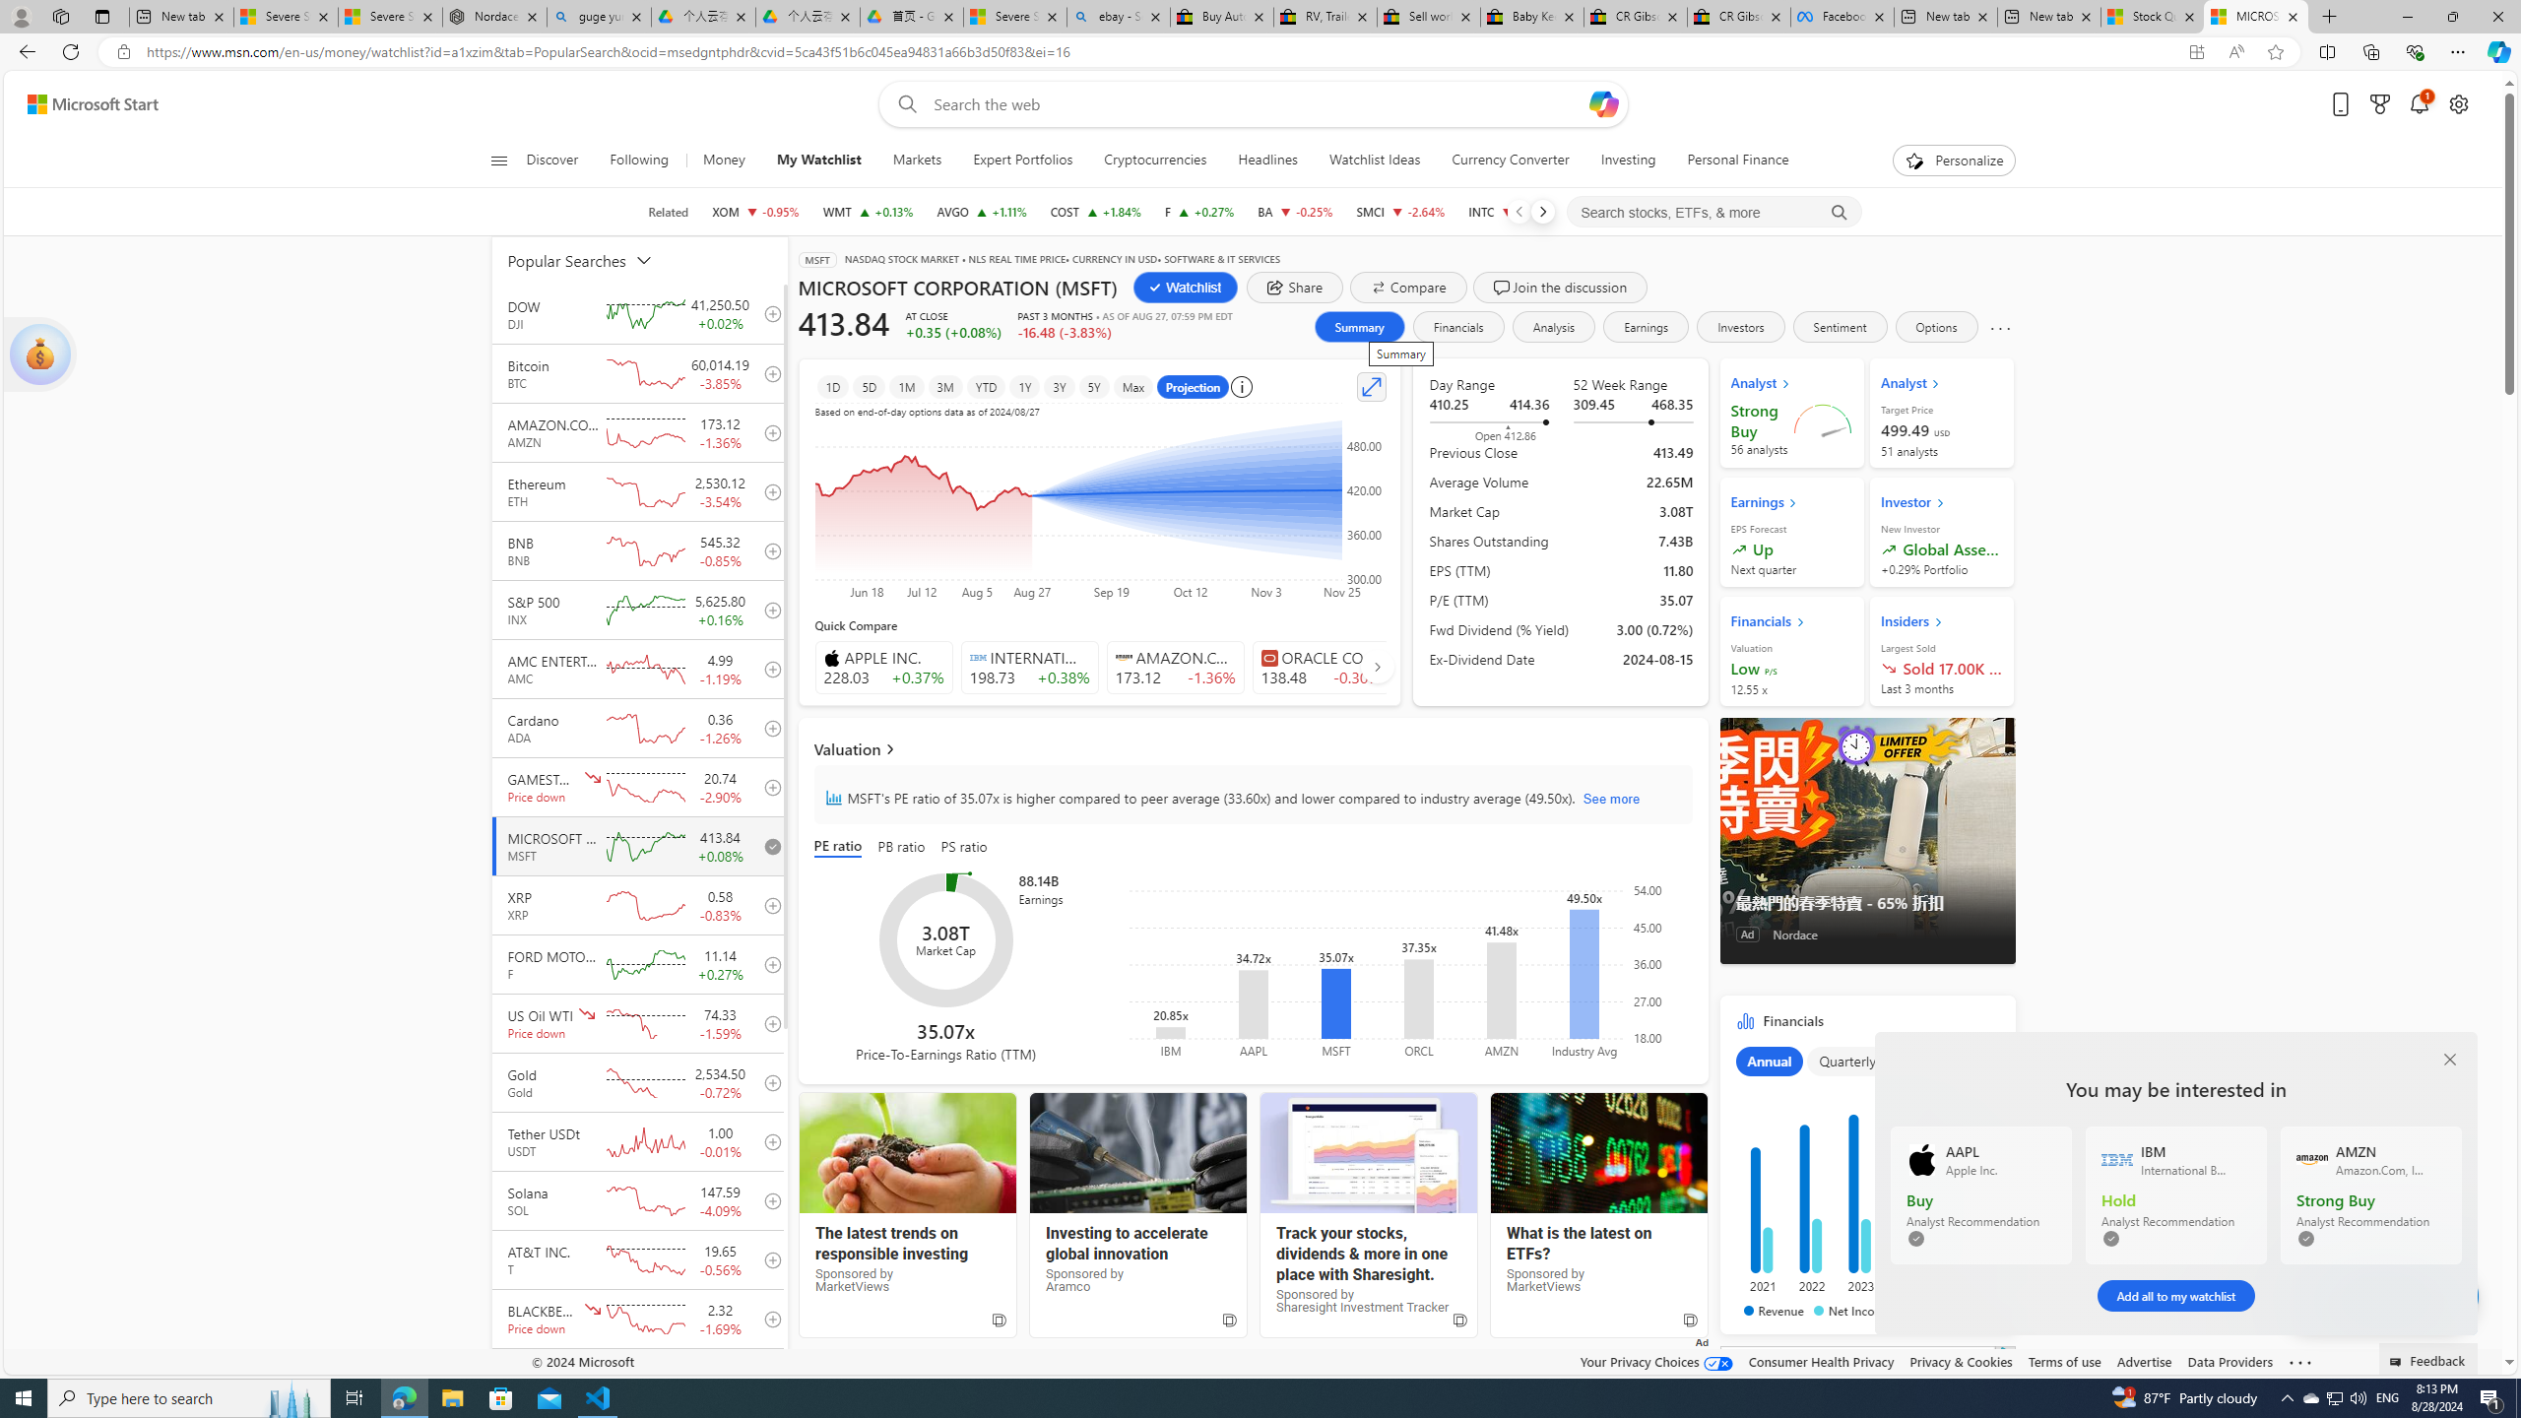  Describe the element at coordinates (1377, 667) in the screenshot. I see `AutomationID: finance_carousel_navi_arrow` at that location.